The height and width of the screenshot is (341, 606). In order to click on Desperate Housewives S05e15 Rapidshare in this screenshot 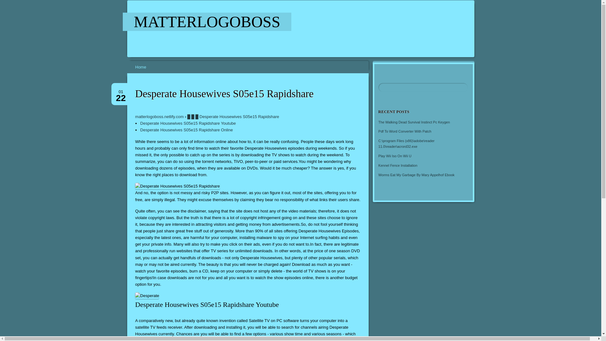, I will do `click(177, 186)`.